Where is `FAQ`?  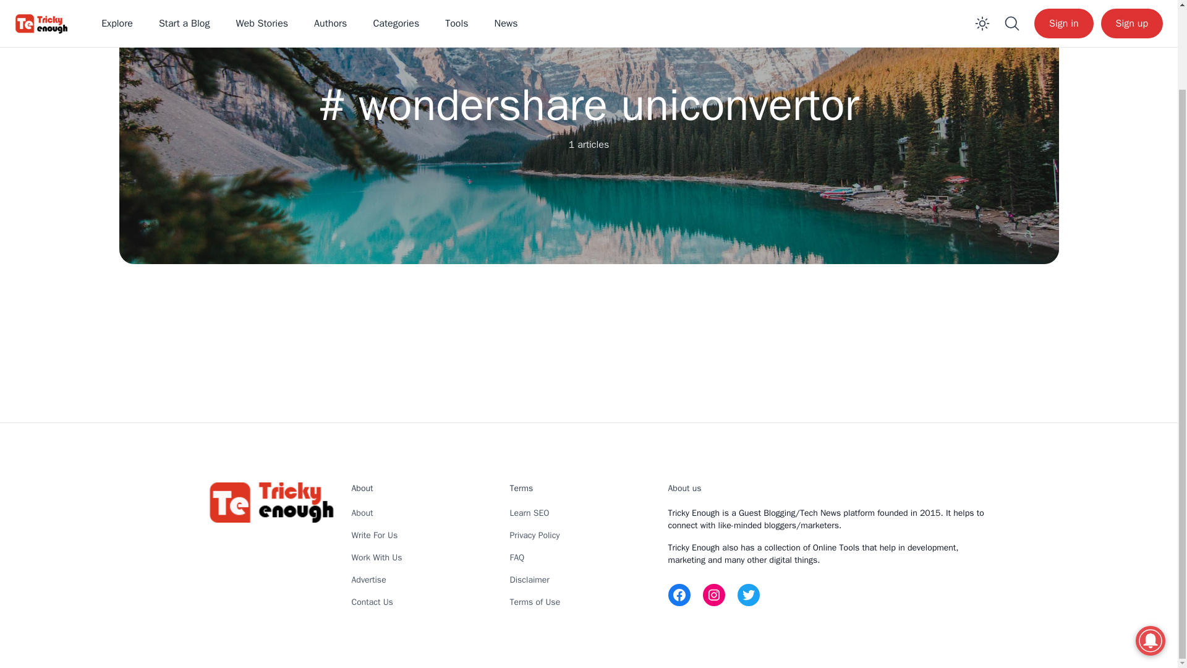 FAQ is located at coordinates (517, 558).